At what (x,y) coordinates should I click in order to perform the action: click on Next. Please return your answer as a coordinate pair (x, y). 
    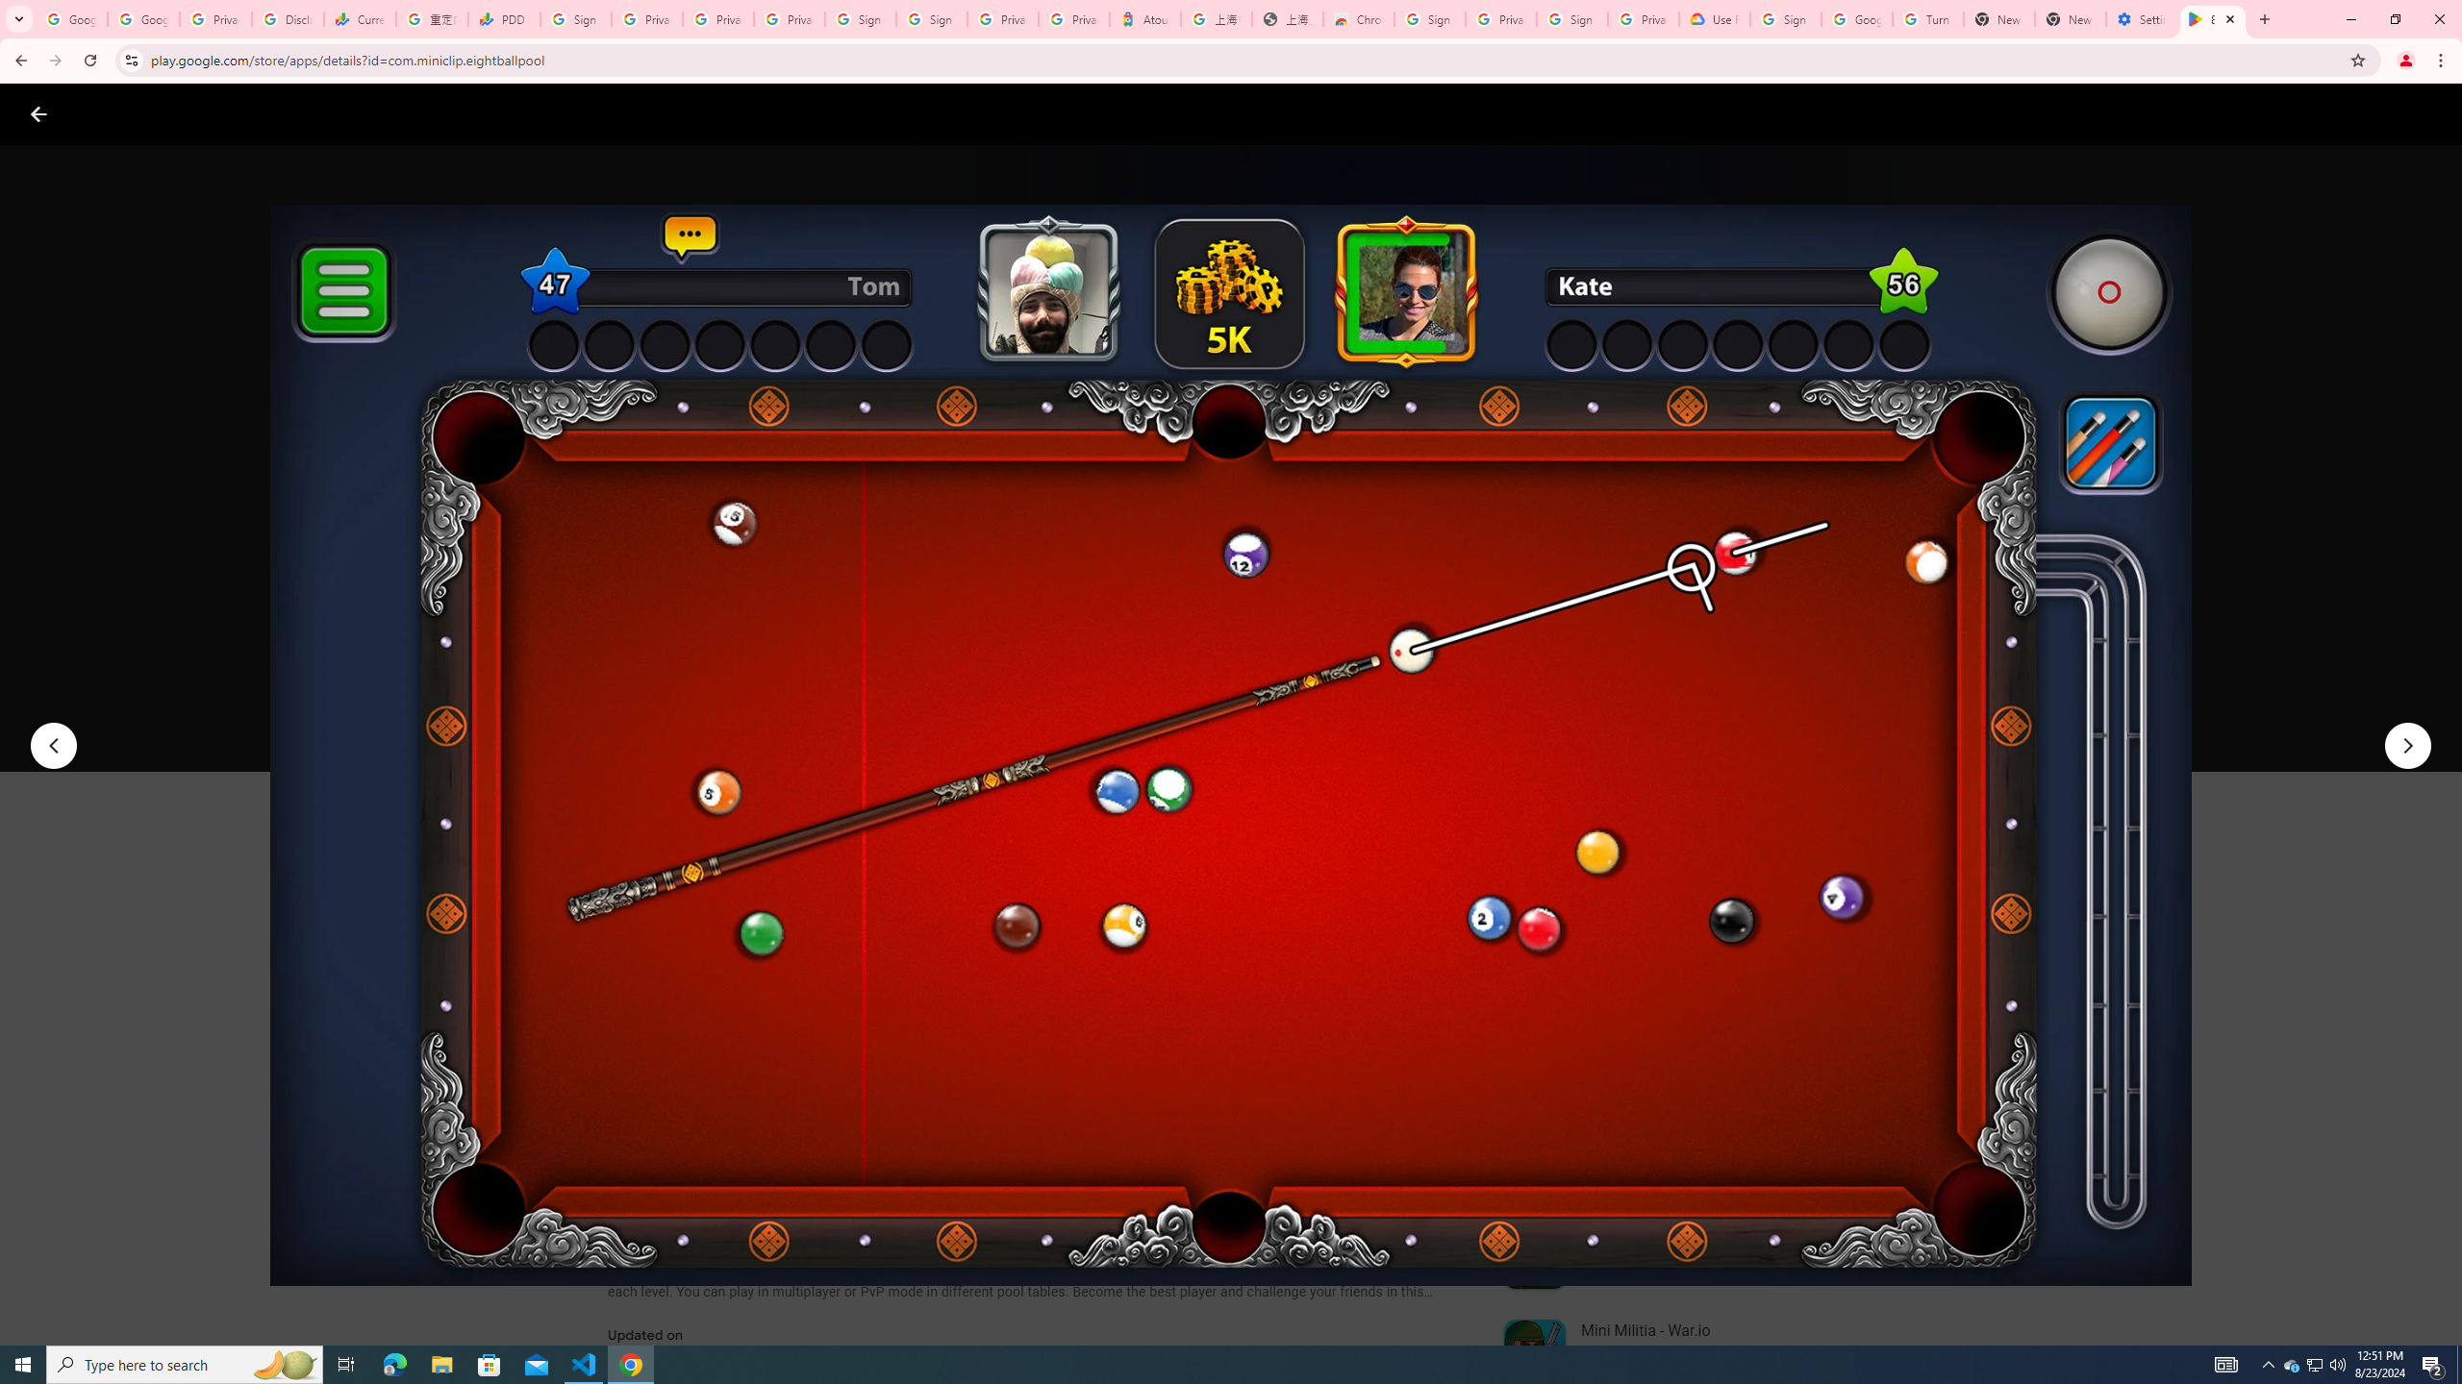
    Looking at the image, I should click on (2408, 746).